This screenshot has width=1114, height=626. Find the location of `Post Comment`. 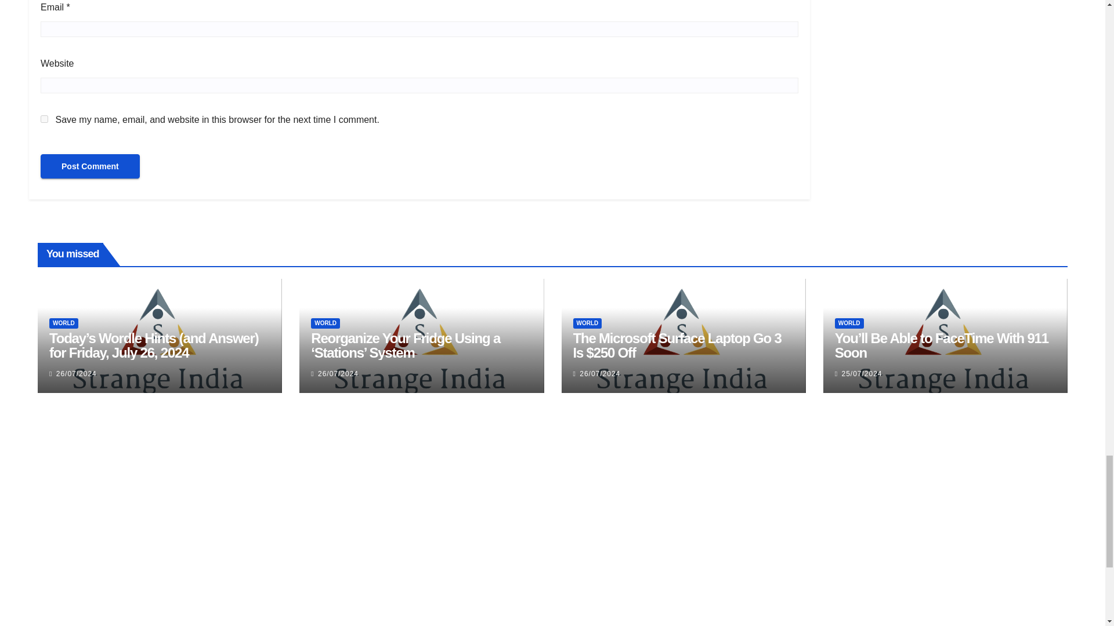

Post Comment is located at coordinates (90, 166).